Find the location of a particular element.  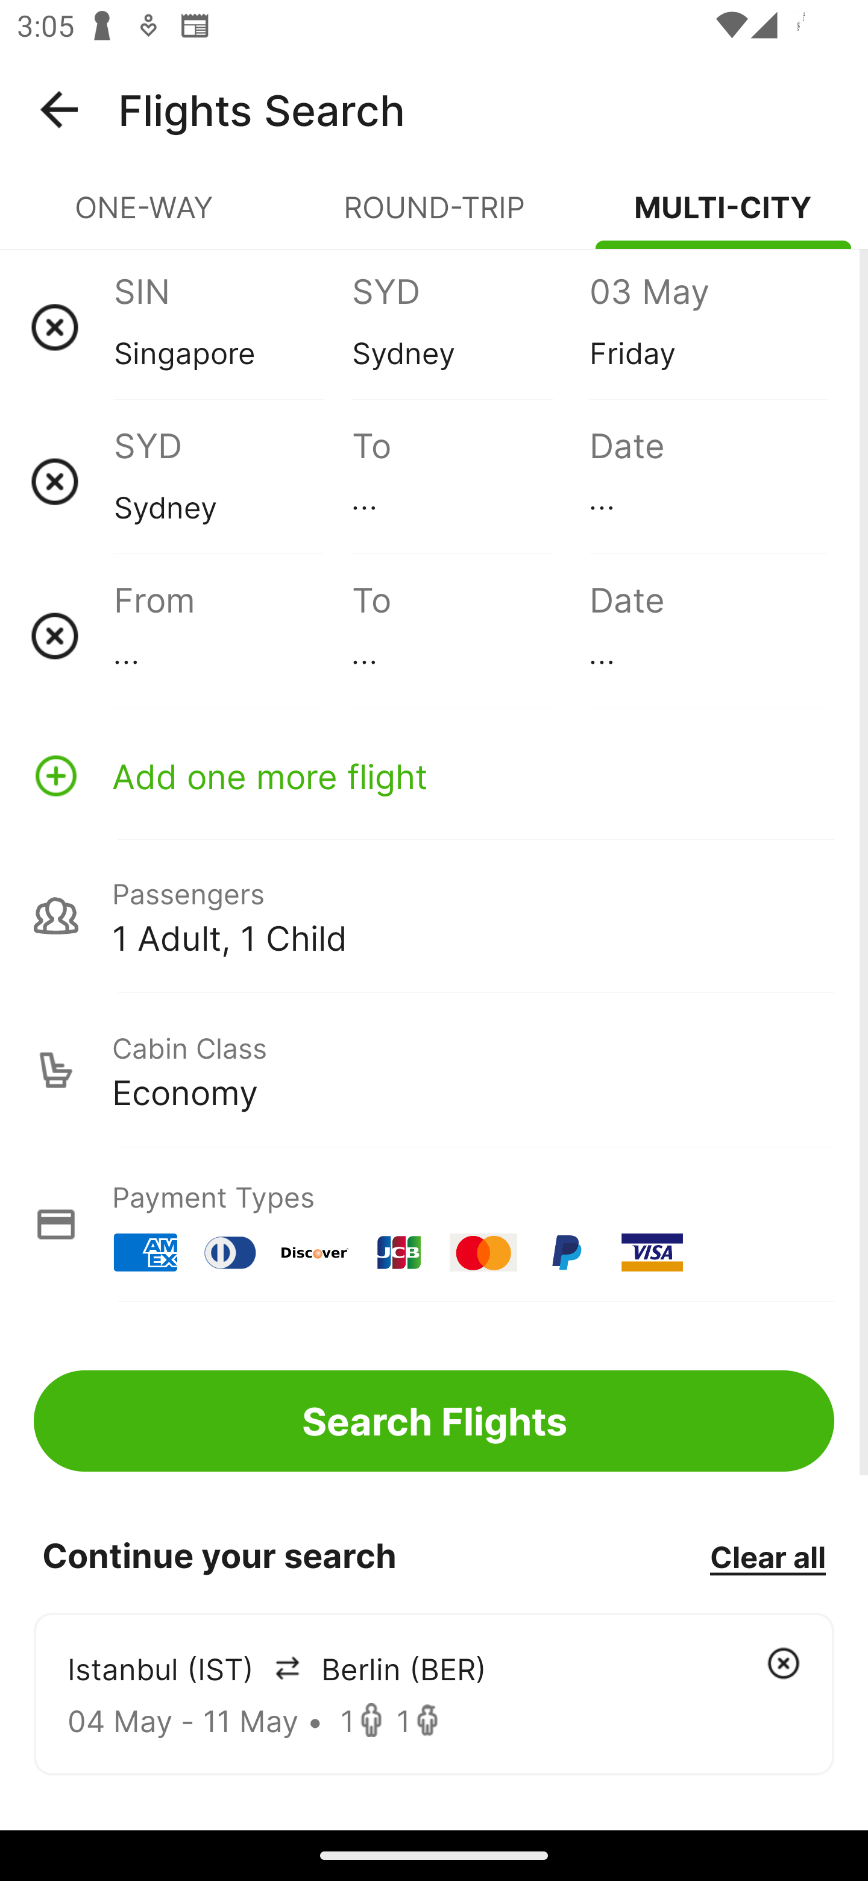

Clear all is located at coordinates (767, 1556).